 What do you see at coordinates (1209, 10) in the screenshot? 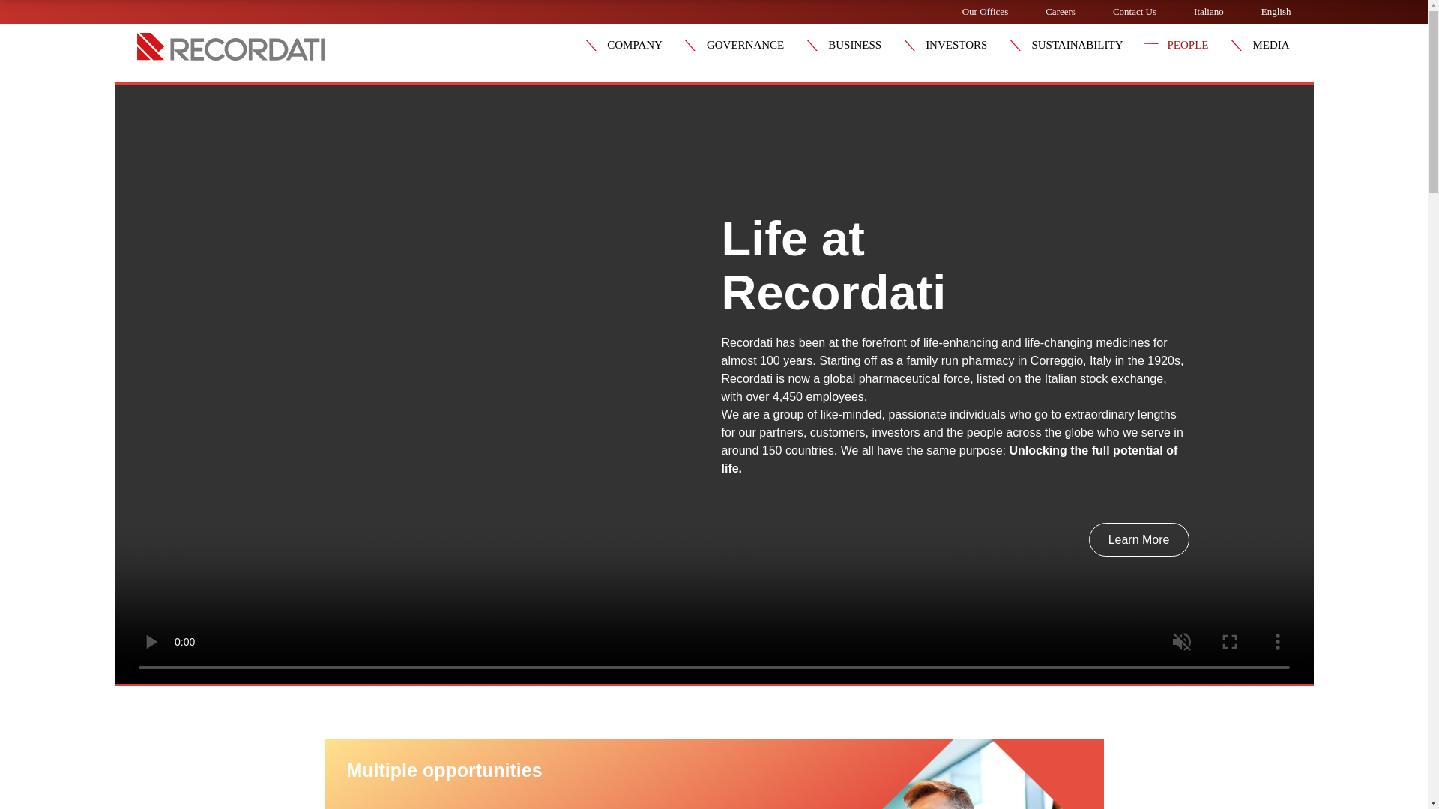
I see `Italiano` at bounding box center [1209, 10].